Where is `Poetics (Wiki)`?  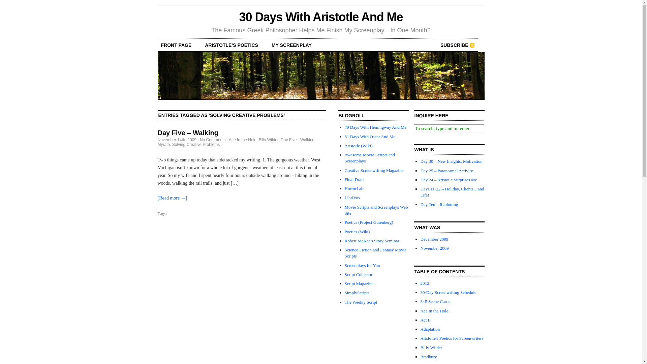
Poetics (Wiki) is located at coordinates (357, 232).